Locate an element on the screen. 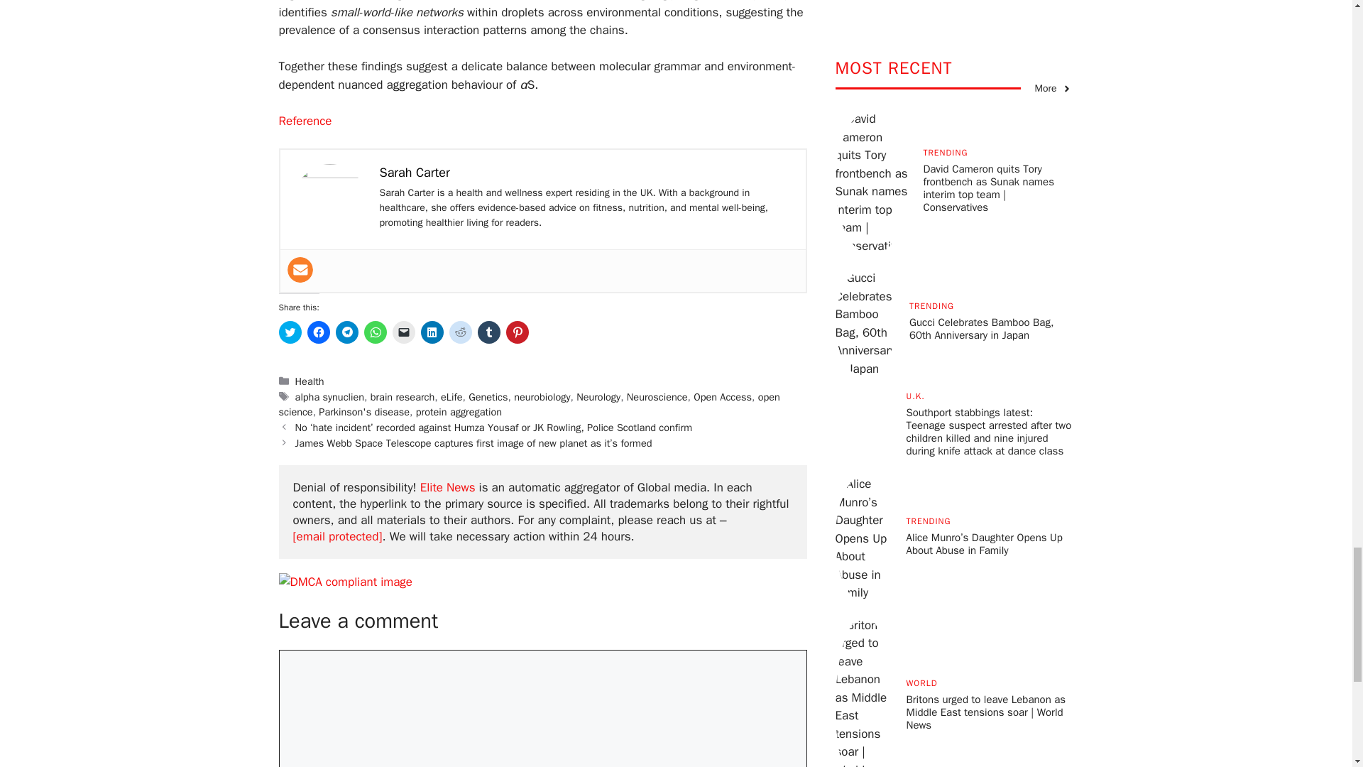 The width and height of the screenshot is (1363, 767). Genetics is located at coordinates (488, 396).